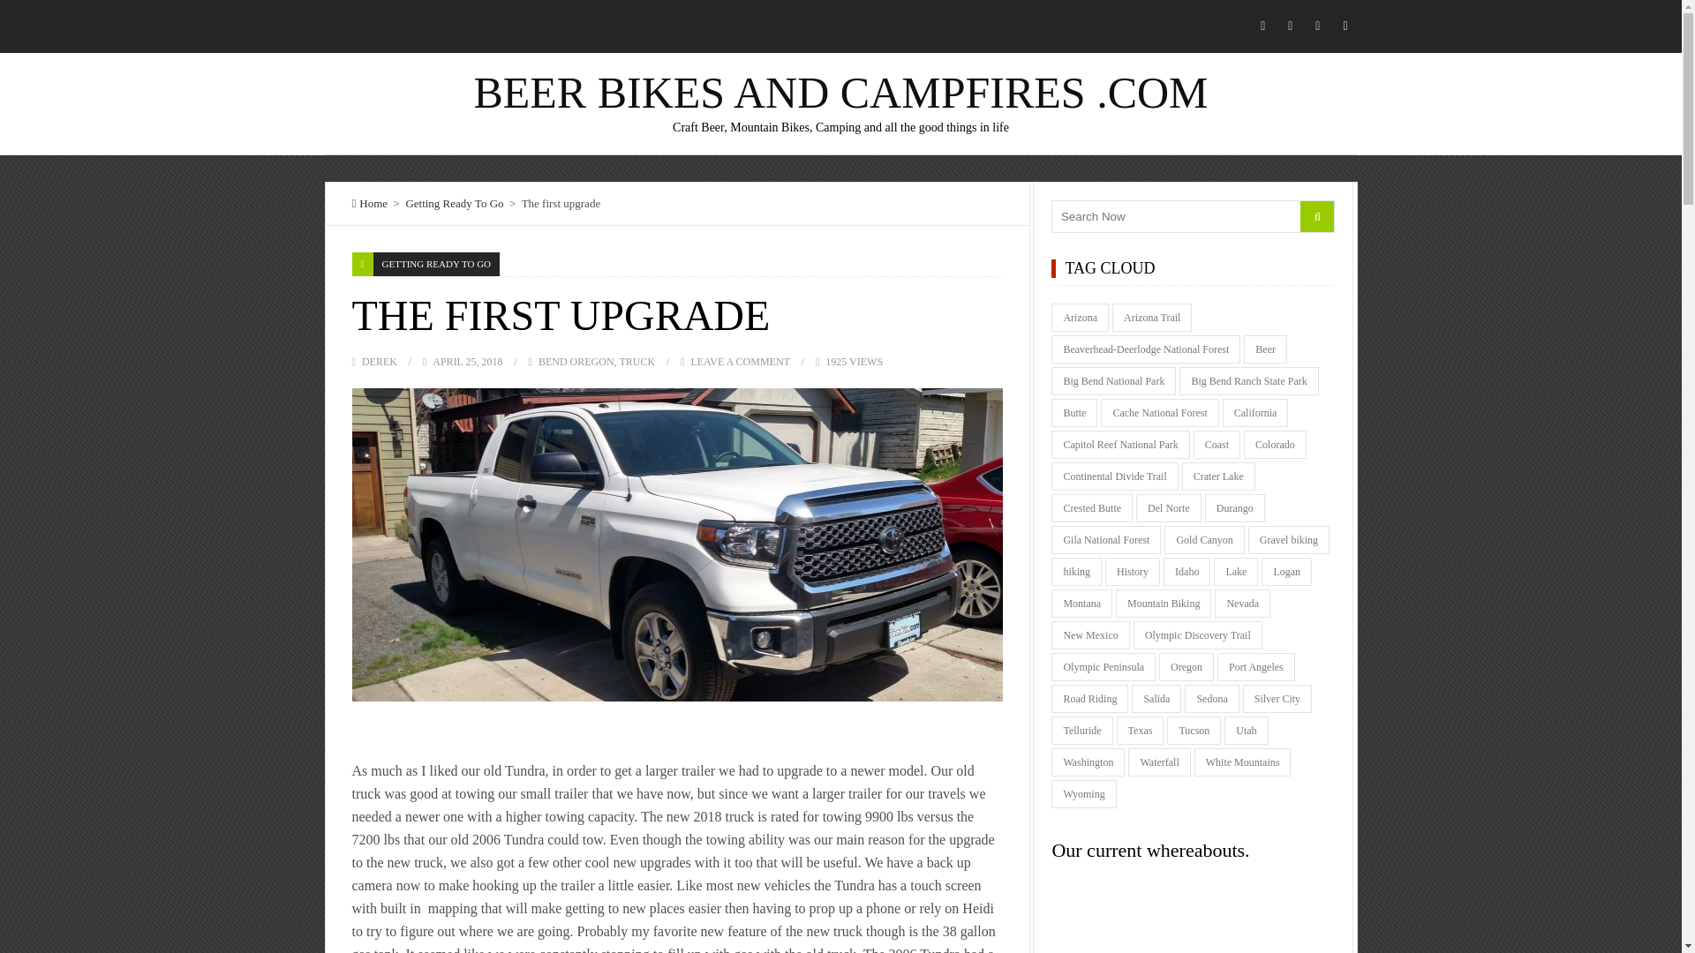 Image resolution: width=1695 pixels, height=953 pixels. I want to click on Butte, so click(1073, 413).